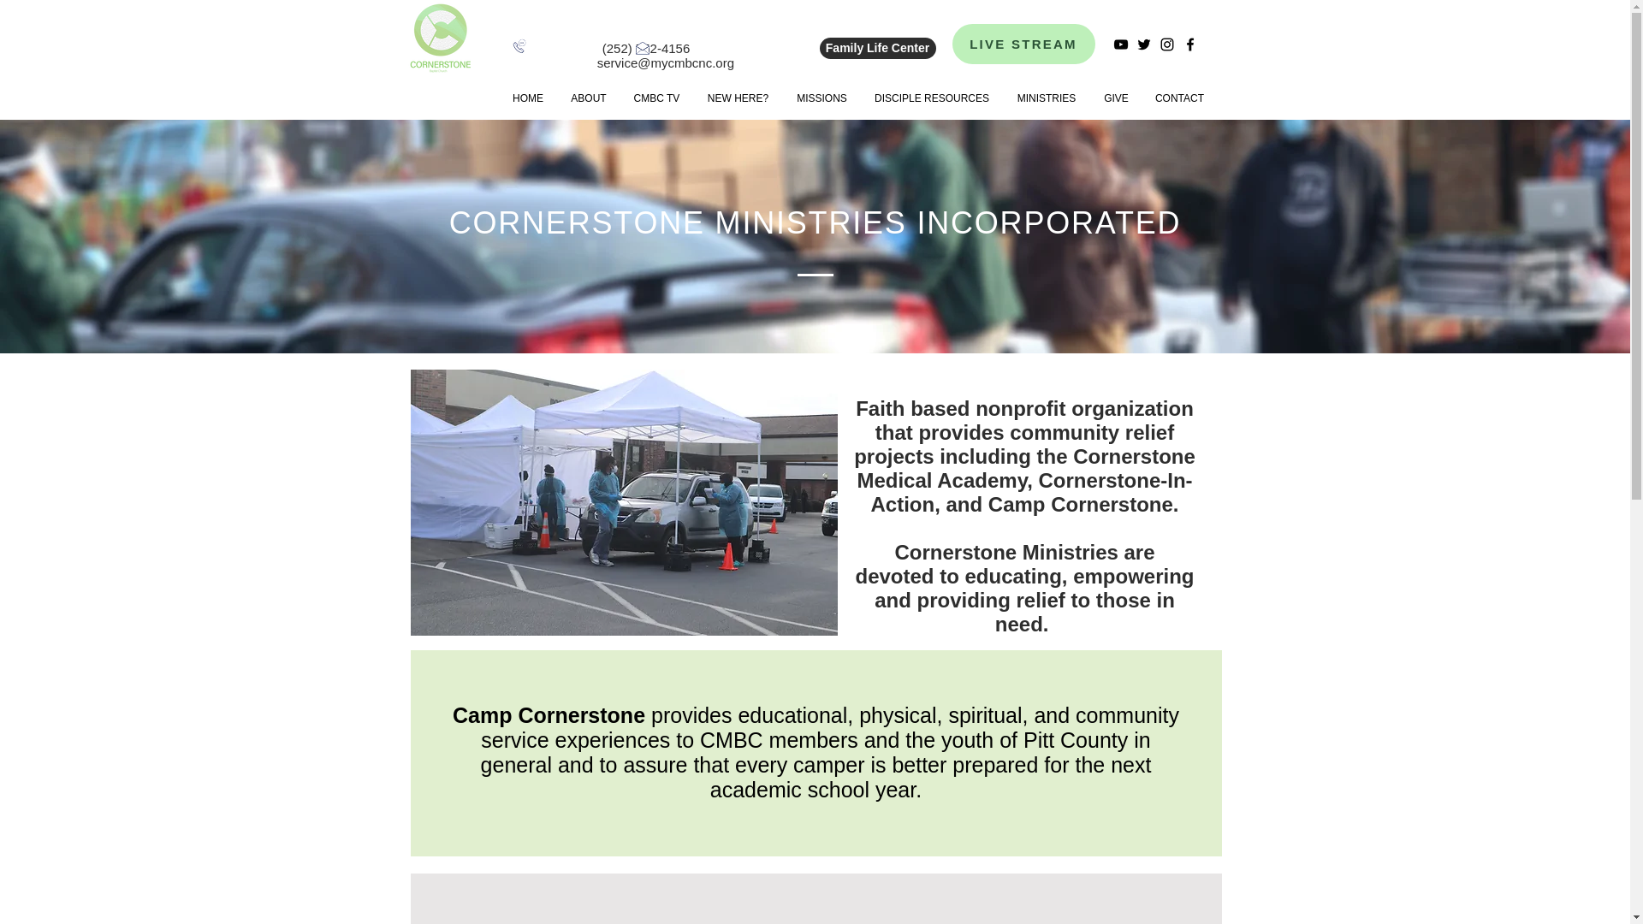 The image size is (1643, 924). I want to click on ABOUT, so click(589, 98).